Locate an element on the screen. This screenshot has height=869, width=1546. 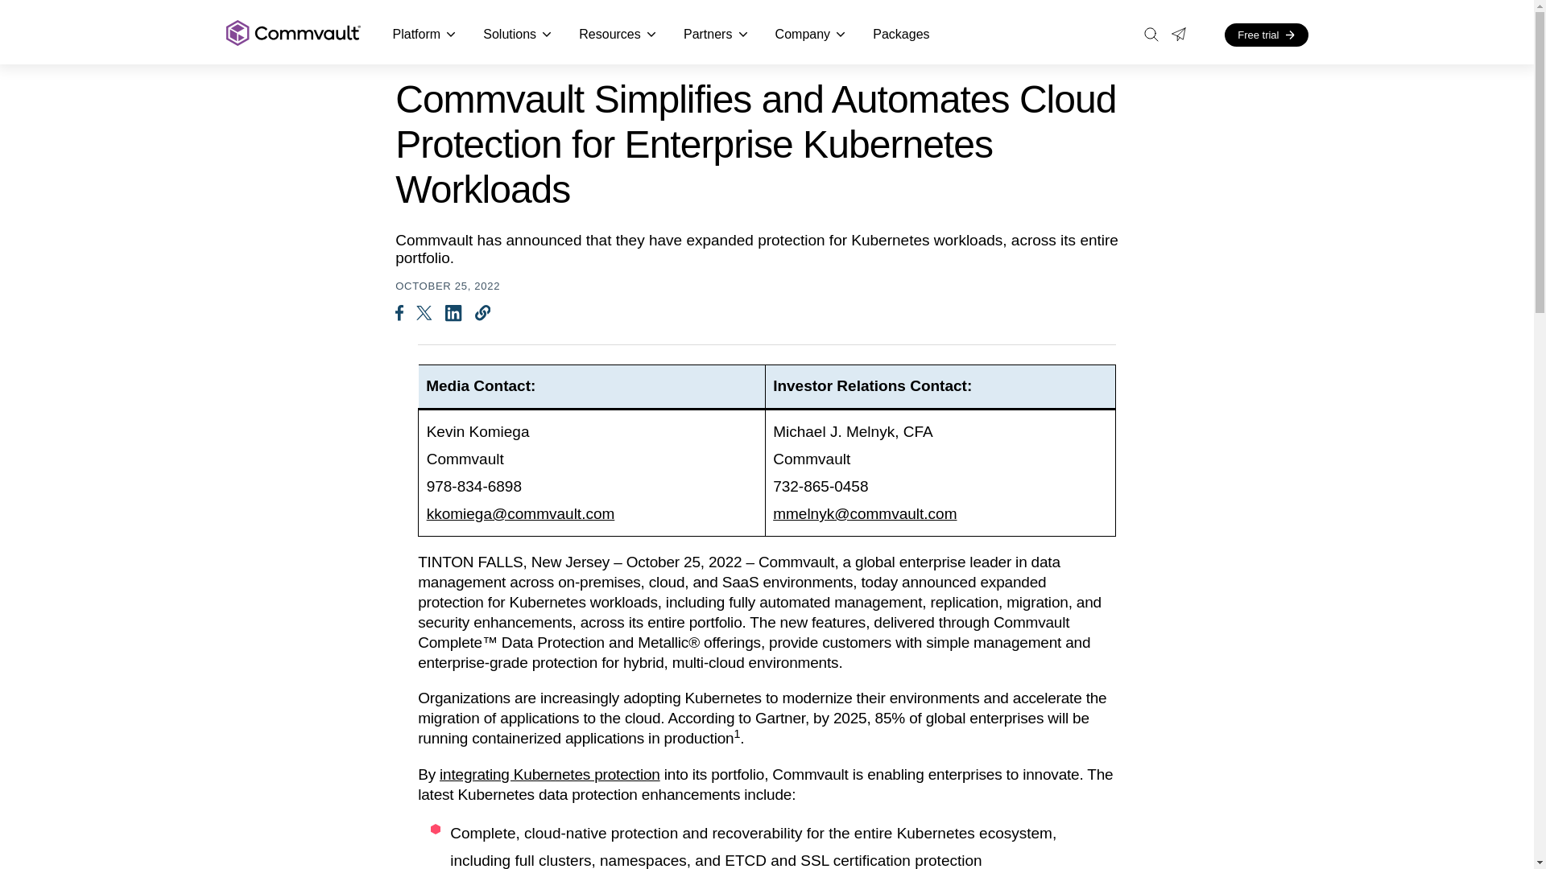
Solutions is located at coordinates (517, 35).